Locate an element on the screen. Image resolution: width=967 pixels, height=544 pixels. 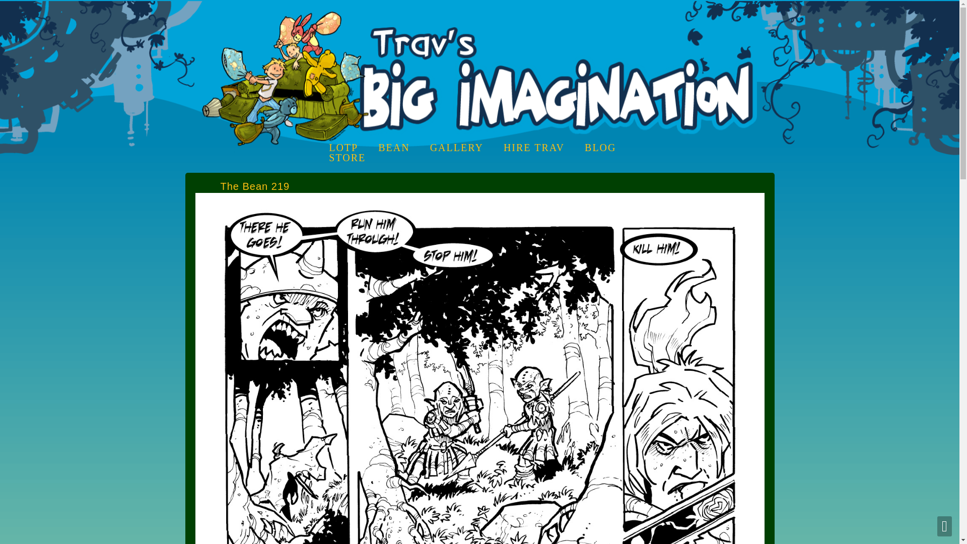
HIRE TRAV is located at coordinates (534, 147).